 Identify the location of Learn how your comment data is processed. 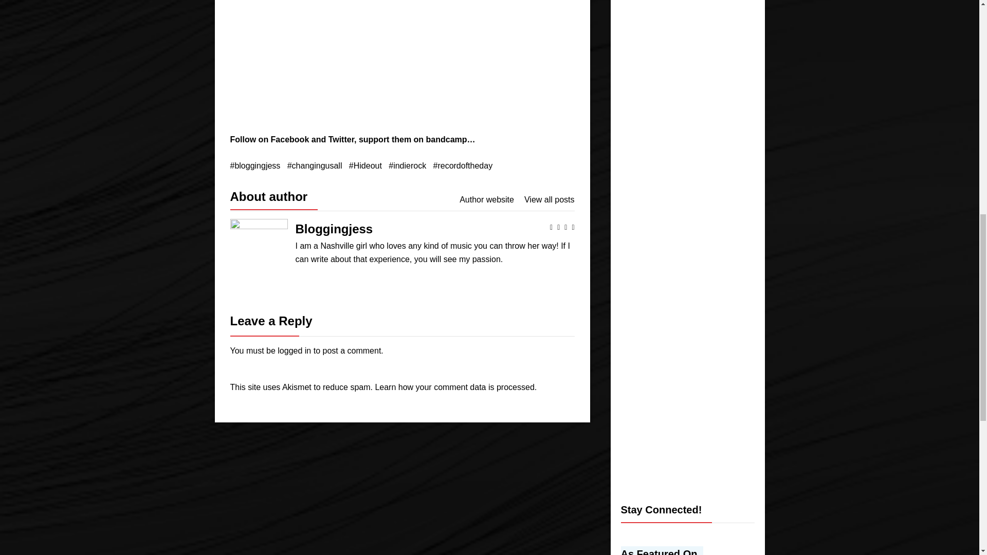
(454, 387).